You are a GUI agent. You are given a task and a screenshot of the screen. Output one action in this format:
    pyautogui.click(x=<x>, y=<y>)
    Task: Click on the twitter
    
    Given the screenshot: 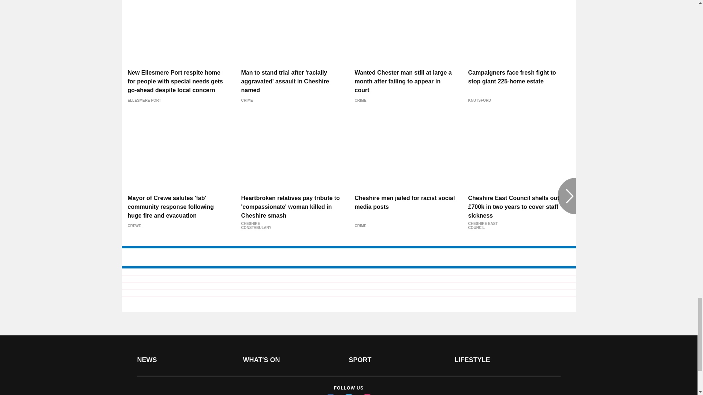 What is the action you would take?
    pyautogui.click(x=348, y=394)
    